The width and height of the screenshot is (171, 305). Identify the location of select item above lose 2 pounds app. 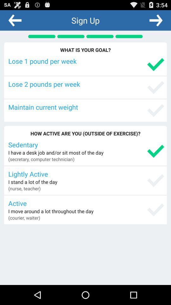
(86, 61).